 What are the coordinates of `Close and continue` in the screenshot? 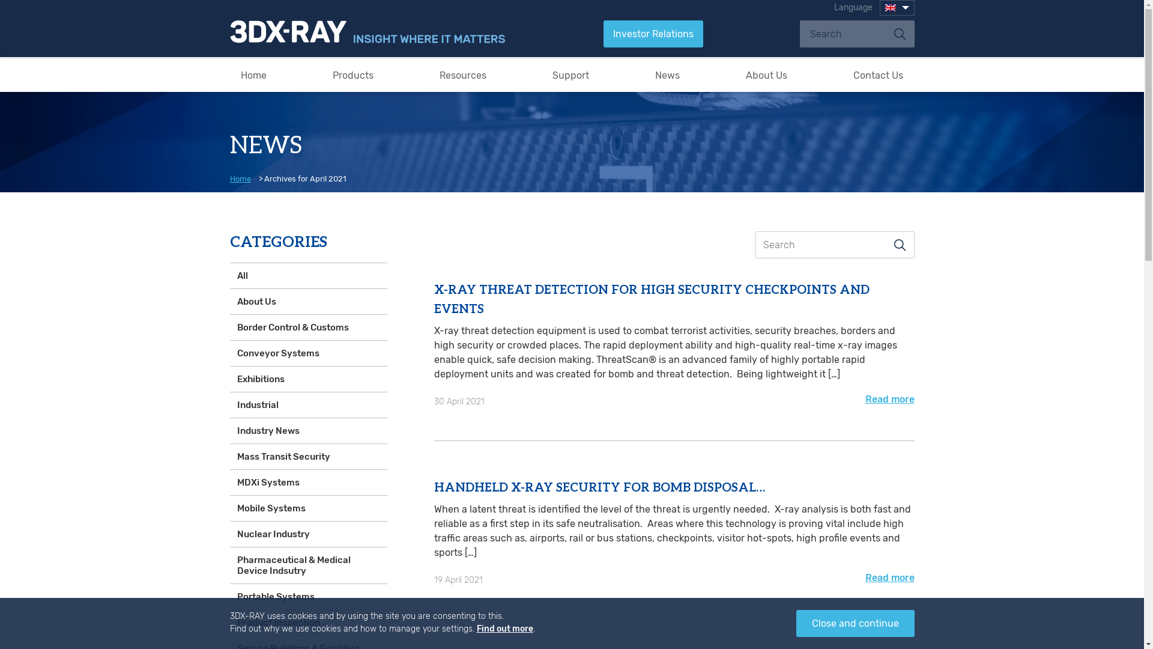 It's located at (855, 624).